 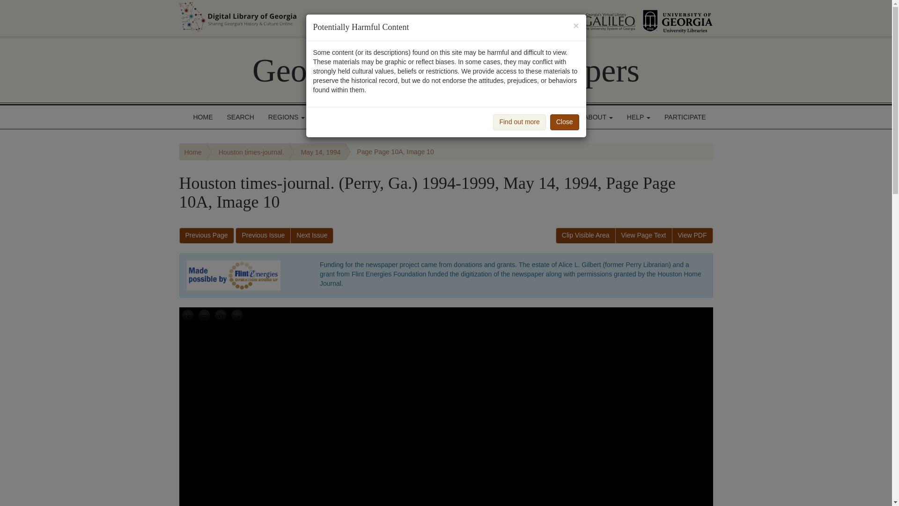 What do you see at coordinates (188, 316) in the screenshot?
I see `Zoom in` at bounding box center [188, 316].